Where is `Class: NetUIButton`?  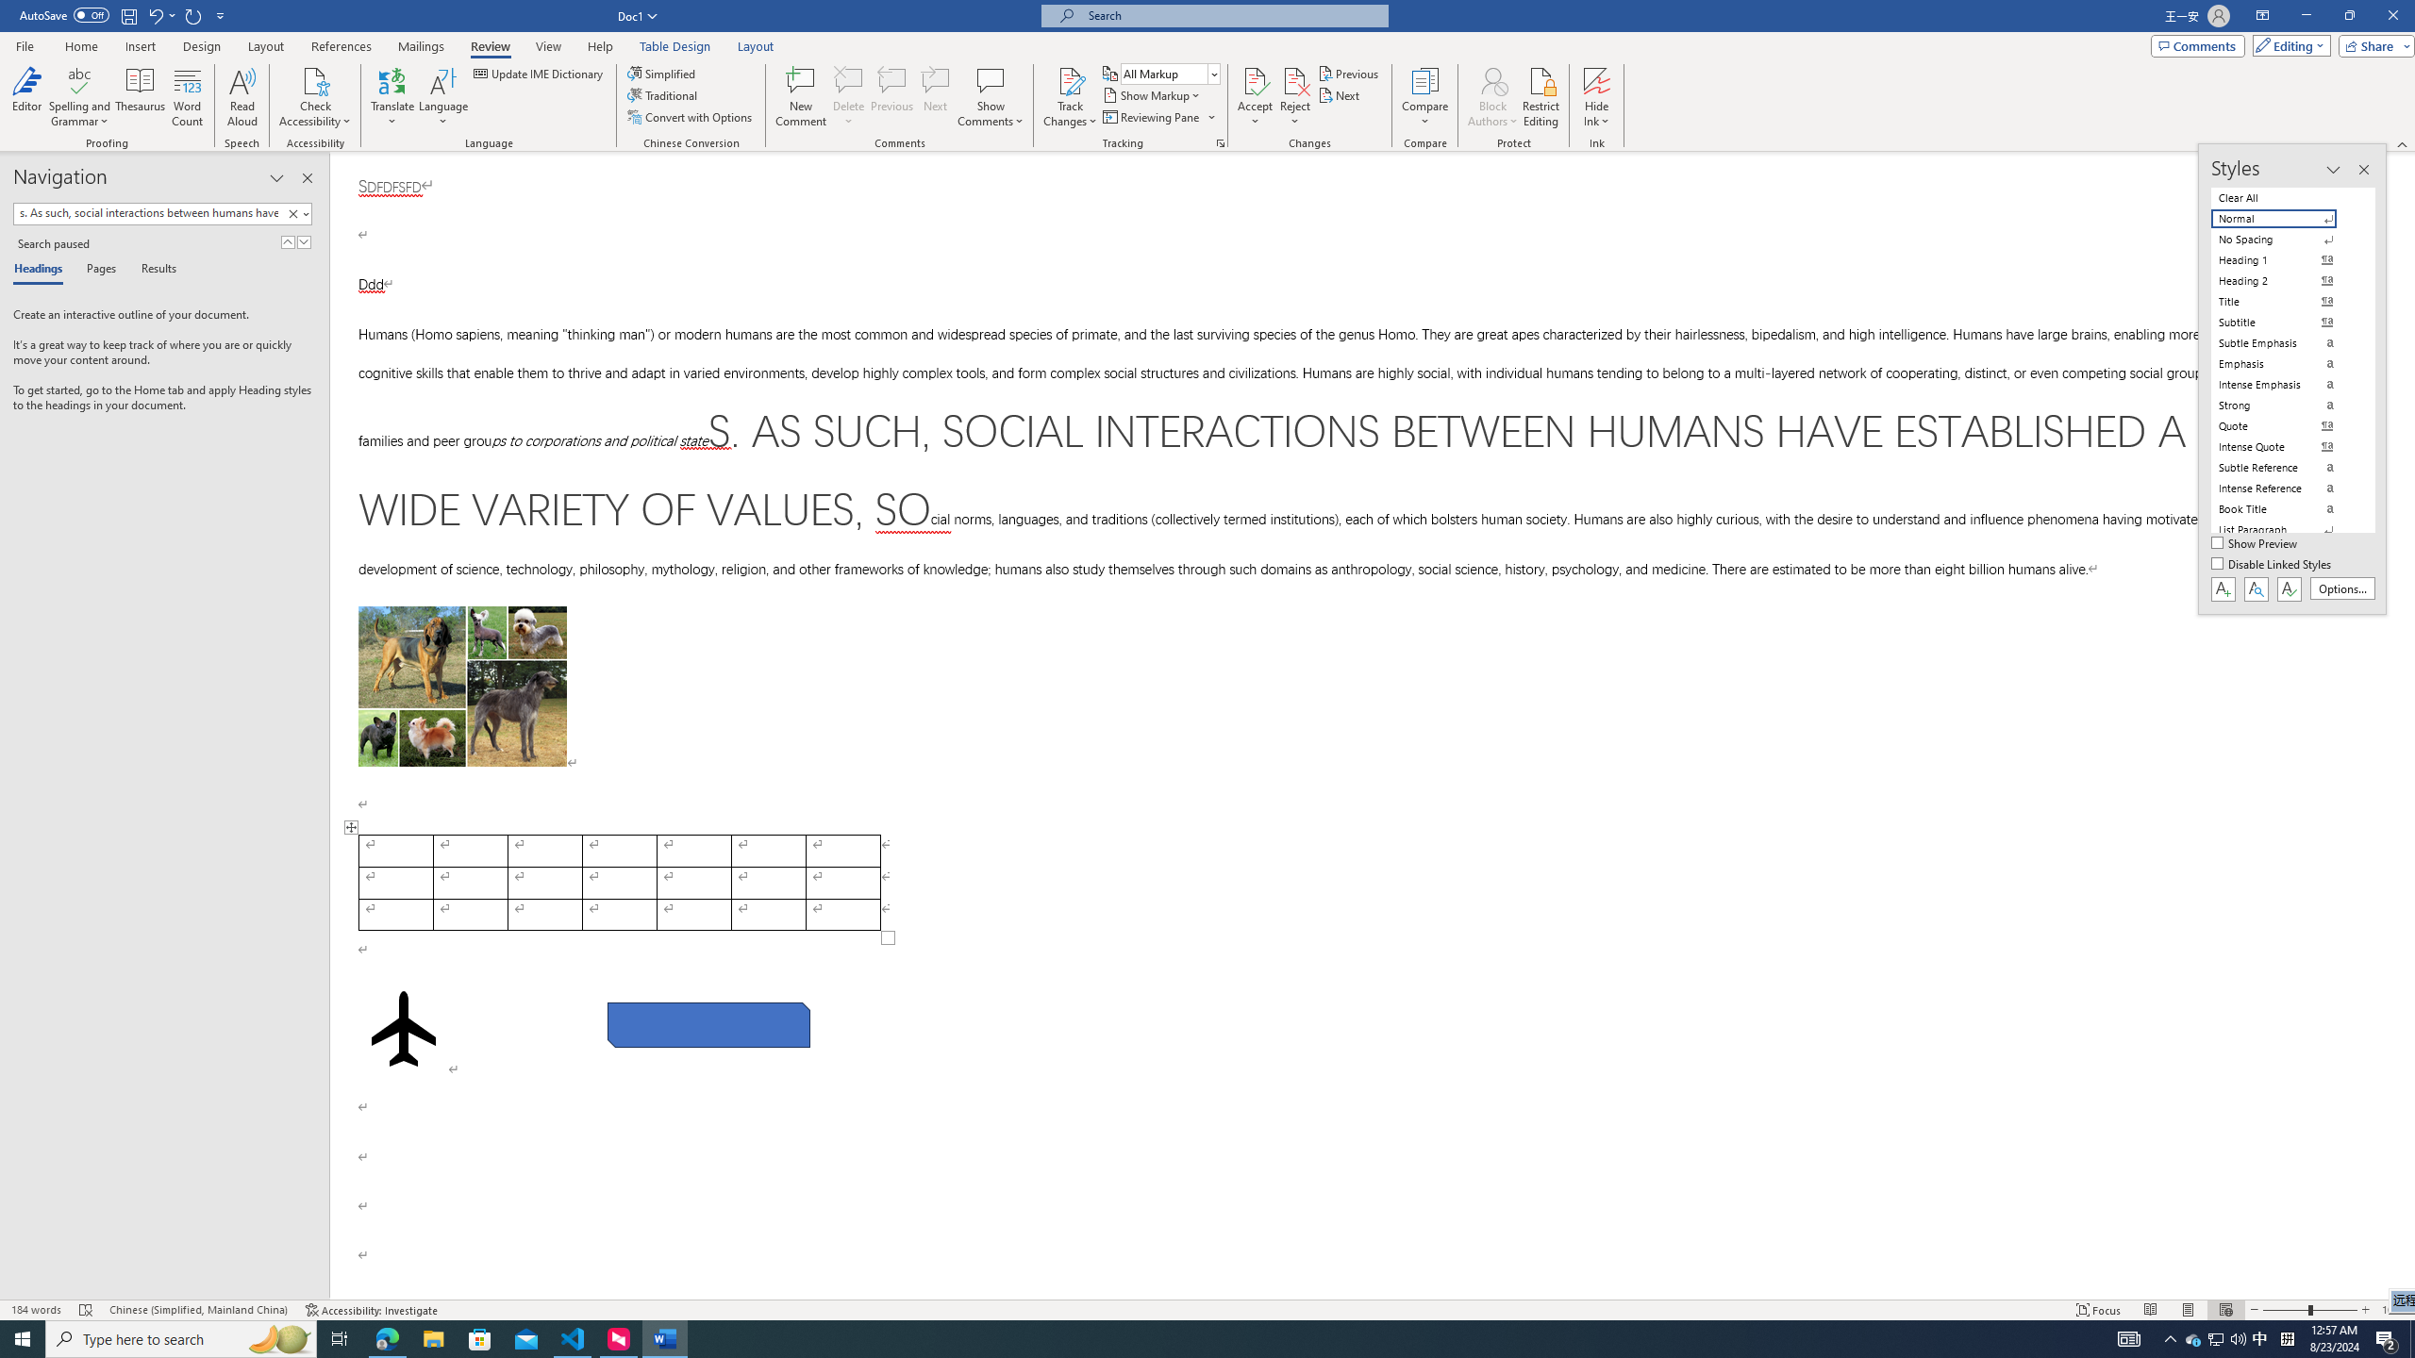
Class: NetUIButton is located at coordinates (2289, 588).